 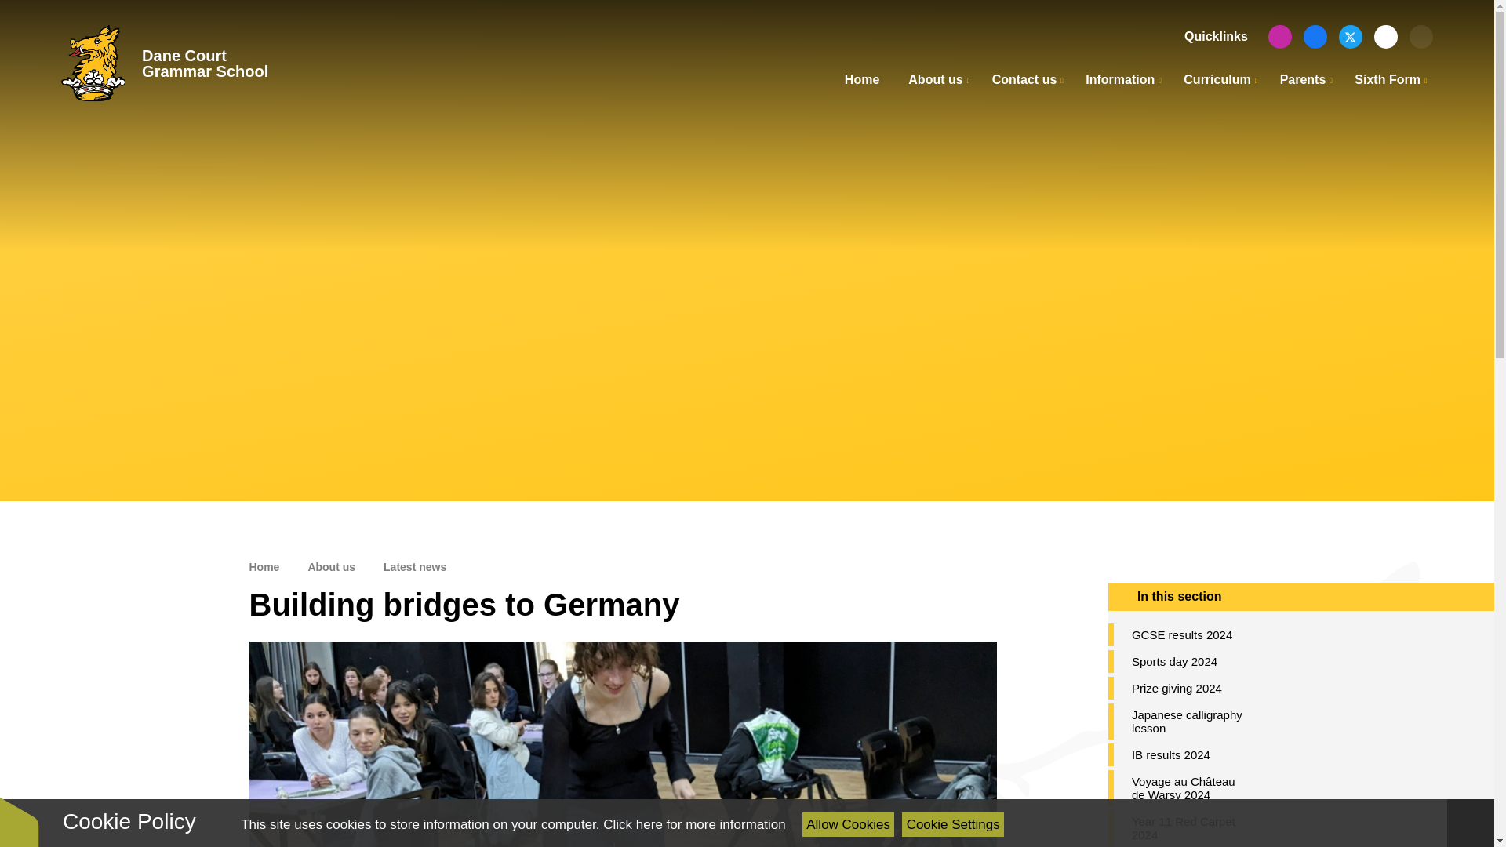 What do you see at coordinates (1385, 36) in the screenshot?
I see `Y6 transition` at bounding box center [1385, 36].